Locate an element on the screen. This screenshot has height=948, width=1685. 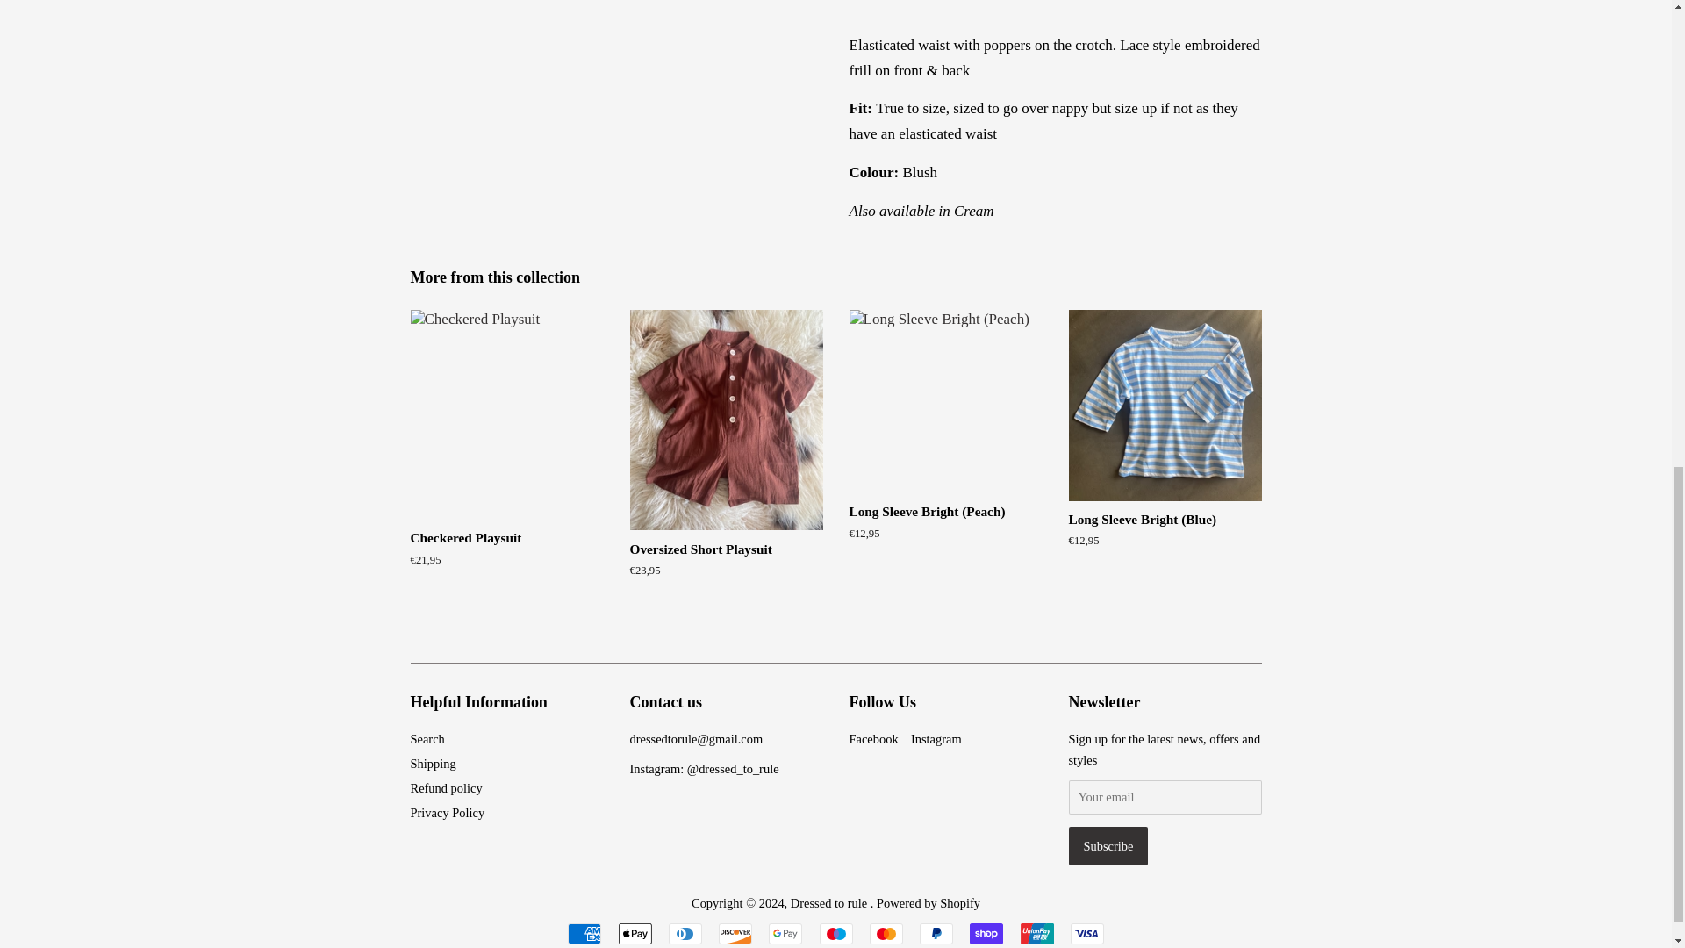
Visa is located at coordinates (1086, 933).